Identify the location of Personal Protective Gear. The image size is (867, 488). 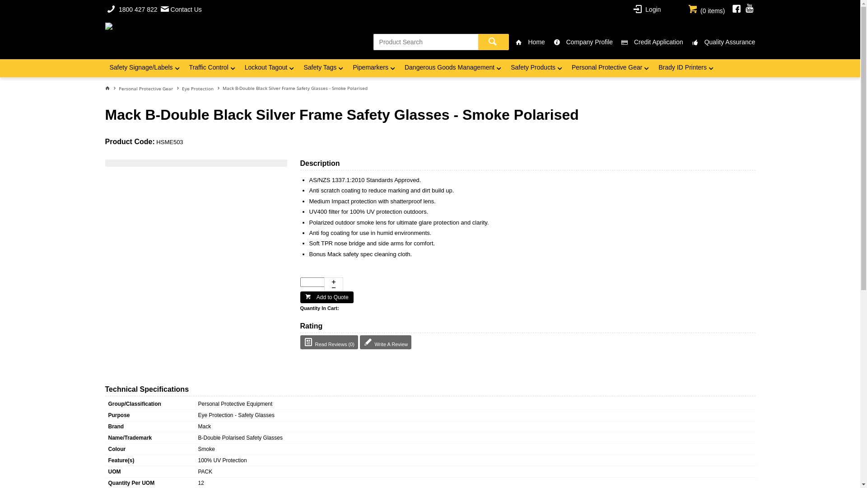
(150, 89).